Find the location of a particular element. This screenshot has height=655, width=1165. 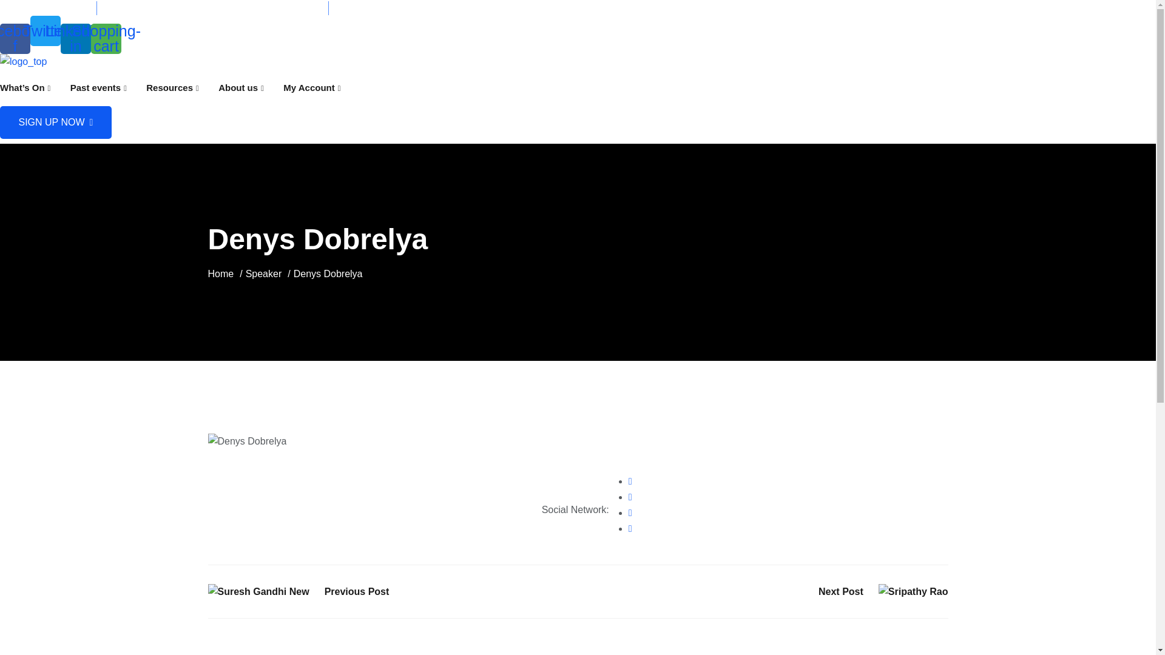

12A Gordon Road, Black Forest, SA 5035, Australia is located at coordinates (212, 7).